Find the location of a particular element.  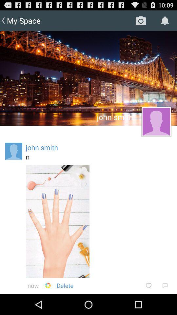

turn on the icon to the right of my space icon is located at coordinates (141, 20).